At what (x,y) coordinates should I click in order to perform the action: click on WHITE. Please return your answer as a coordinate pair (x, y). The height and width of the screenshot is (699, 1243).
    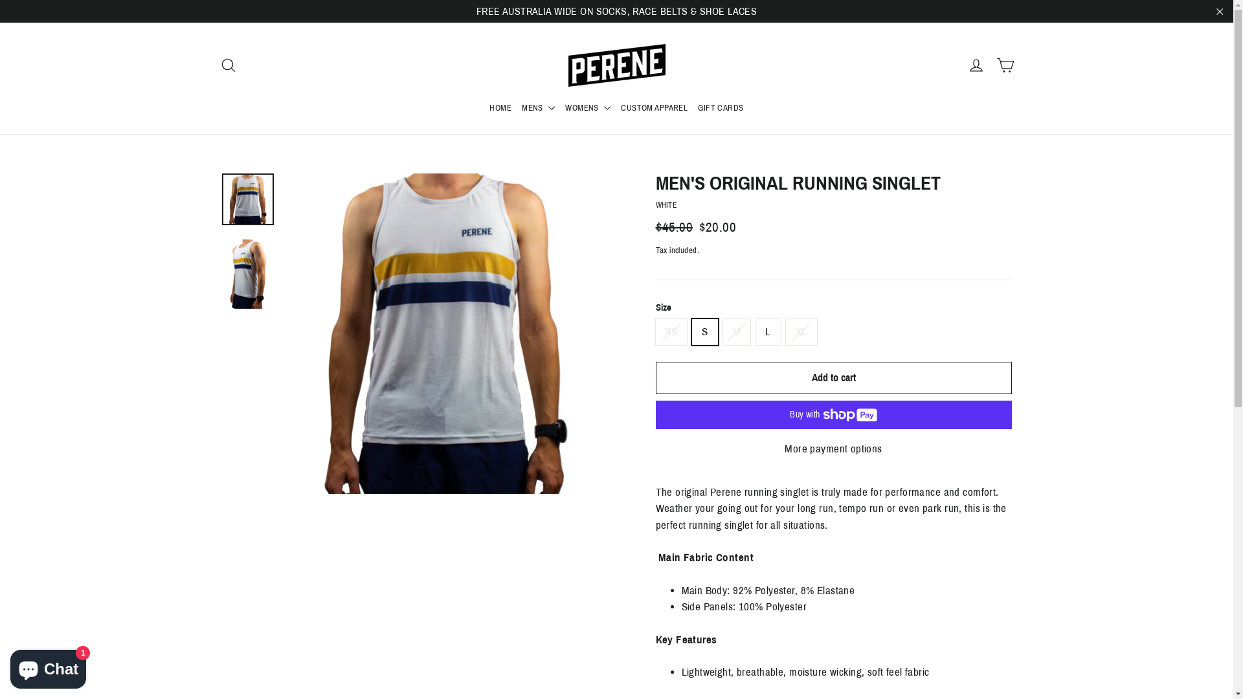
    Looking at the image, I should click on (666, 205).